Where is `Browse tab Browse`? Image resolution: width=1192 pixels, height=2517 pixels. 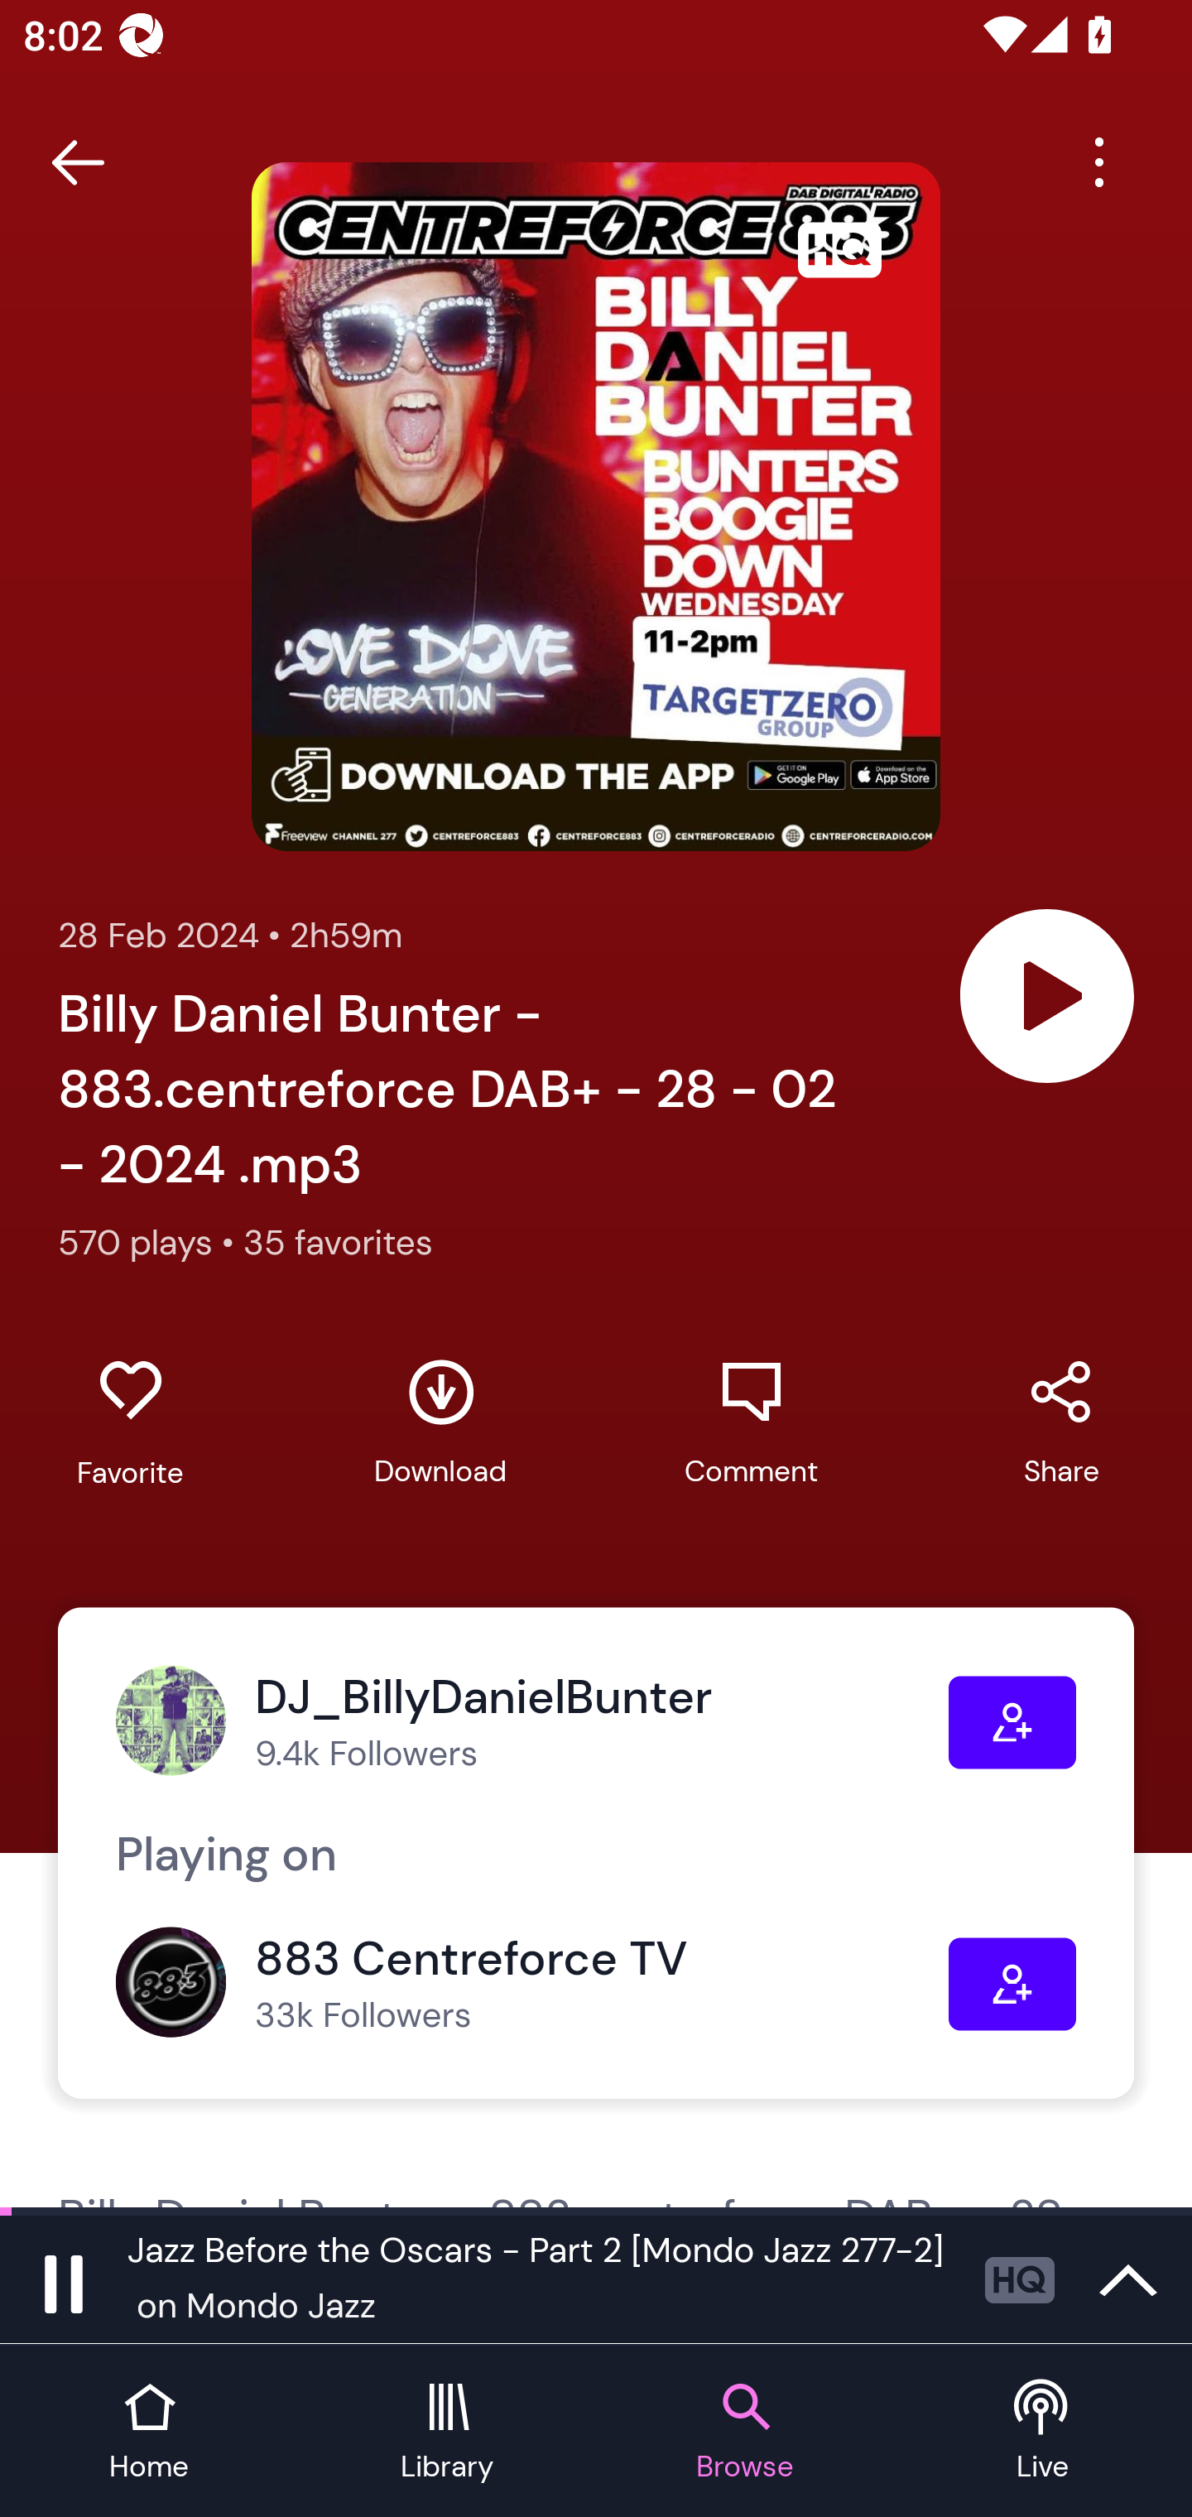
Browse tab Browse is located at coordinates (745, 2433).